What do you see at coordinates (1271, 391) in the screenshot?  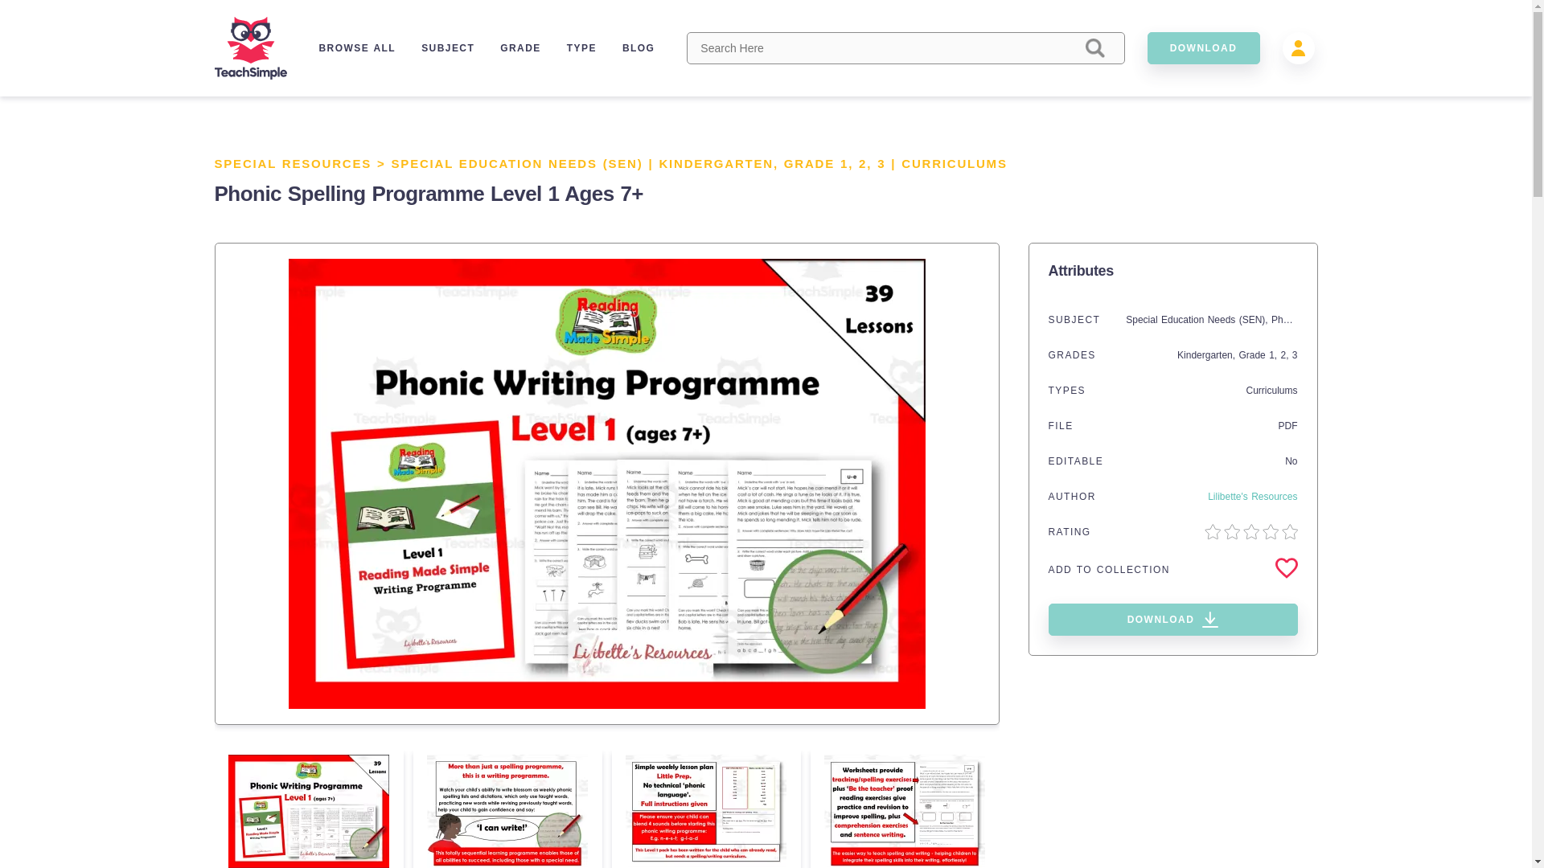 I see `Curriculums` at bounding box center [1271, 391].